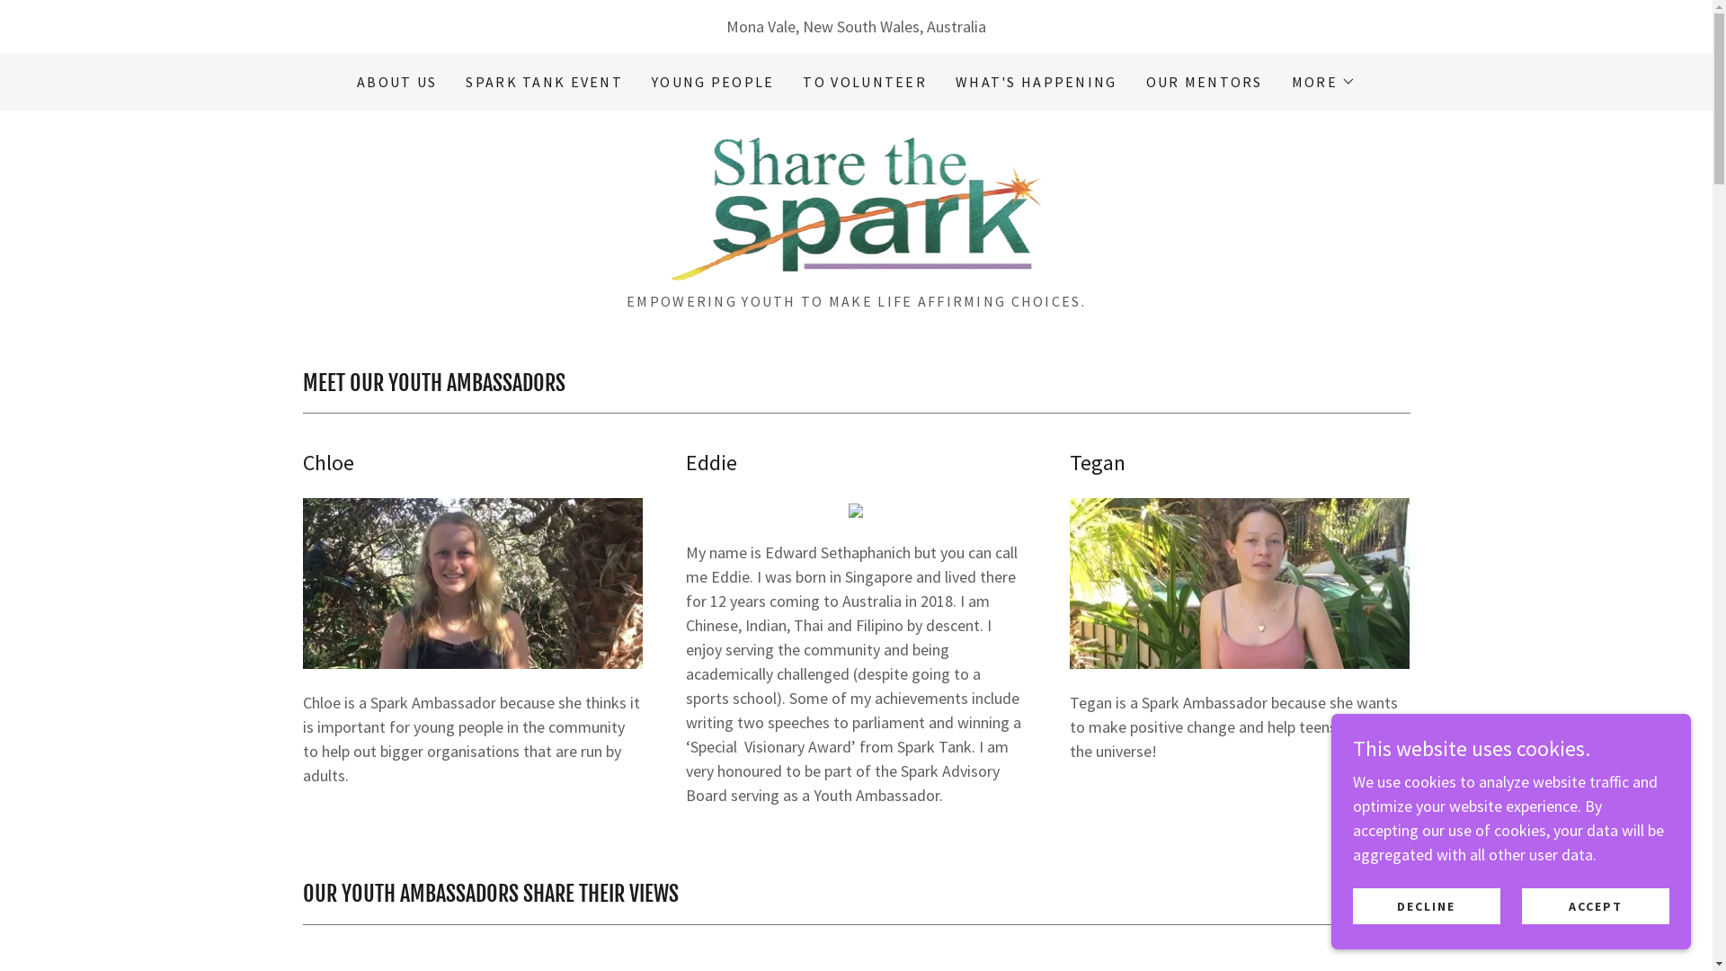  What do you see at coordinates (1427, 906) in the screenshot?
I see `DECLINE` at bounding box center [1427, 906].